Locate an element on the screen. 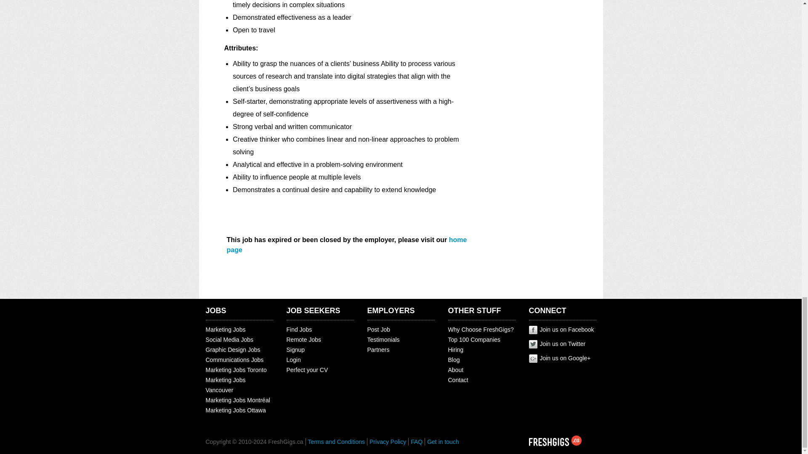 The width and height of the screenshot is (808, 454). Post Job is located at coordinates (378, 330).